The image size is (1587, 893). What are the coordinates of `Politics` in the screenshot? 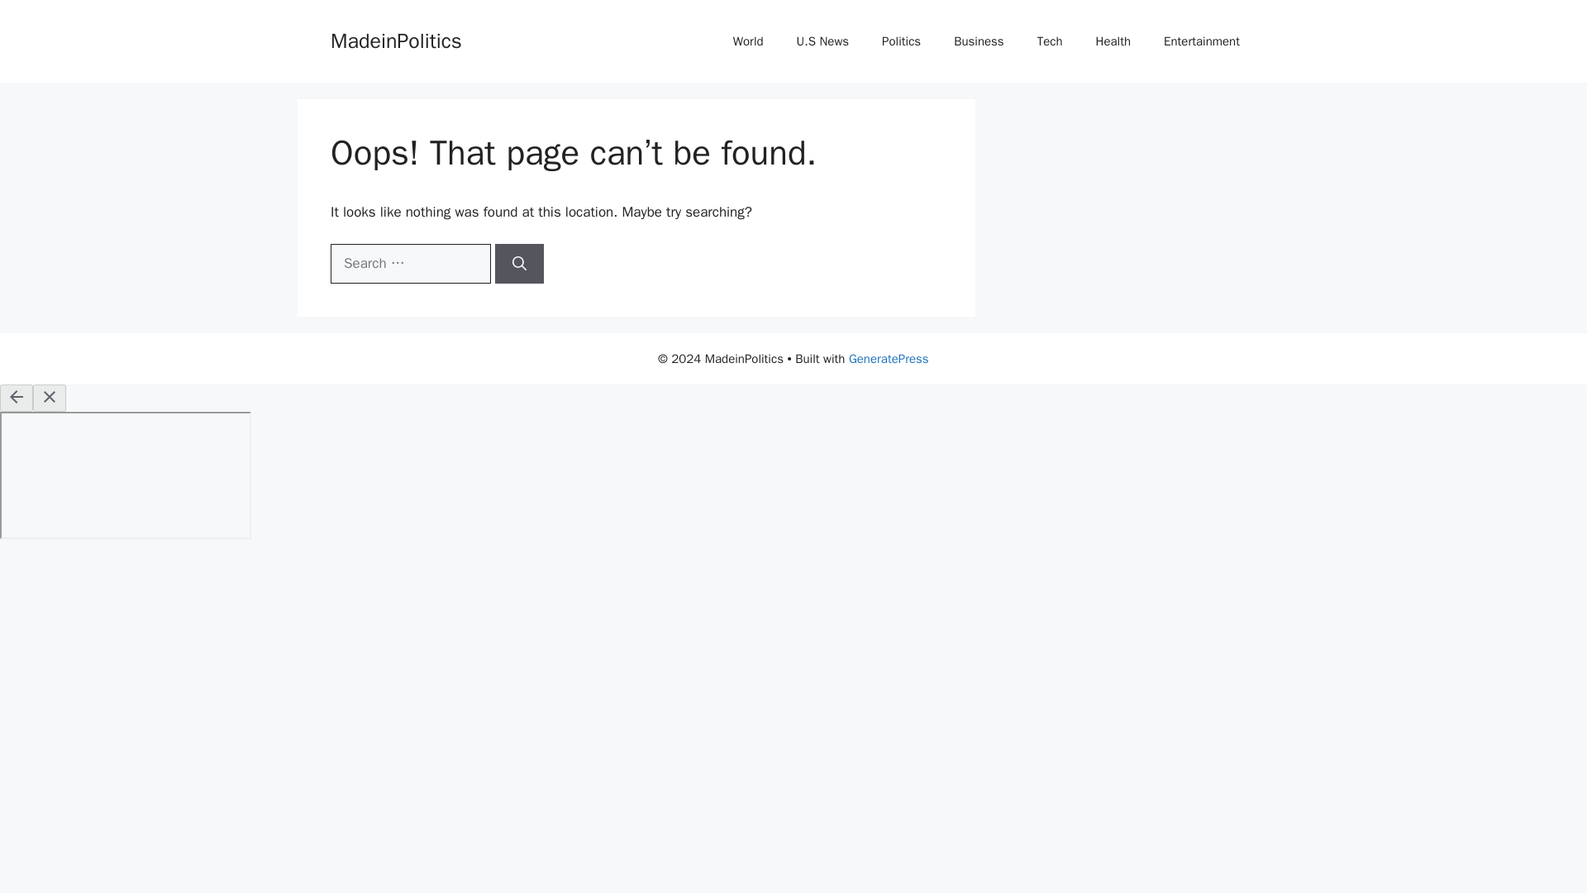 It's located at (901, 41).